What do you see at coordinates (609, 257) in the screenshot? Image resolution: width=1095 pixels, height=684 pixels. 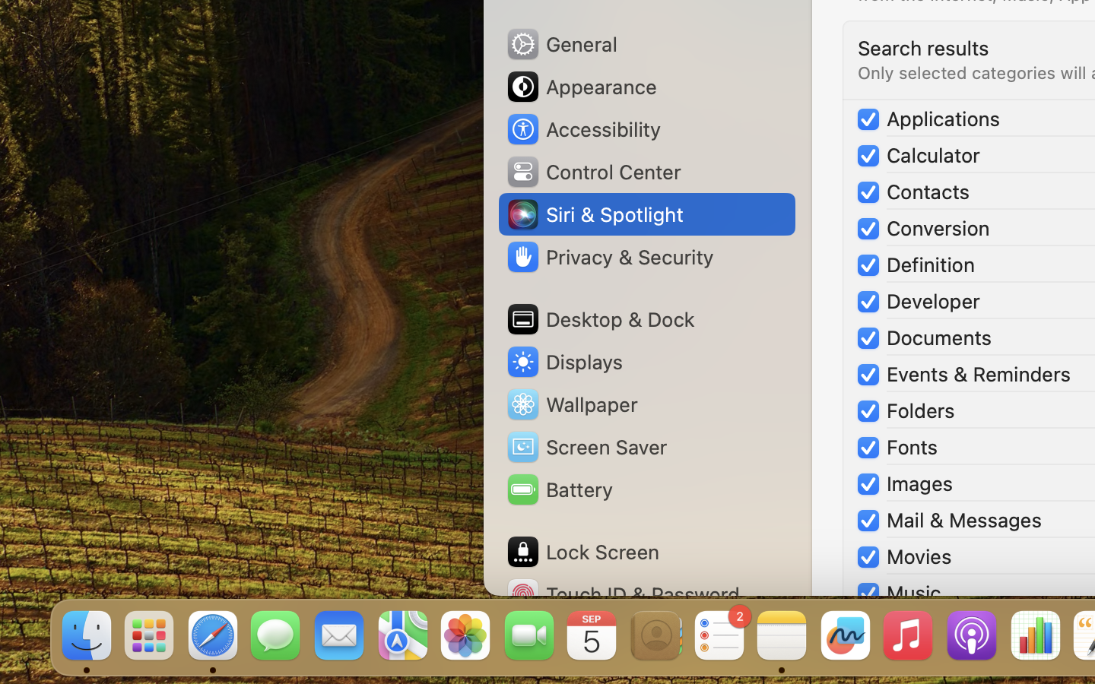 I see `Privacy & Security` at bounding box center [609, 257].